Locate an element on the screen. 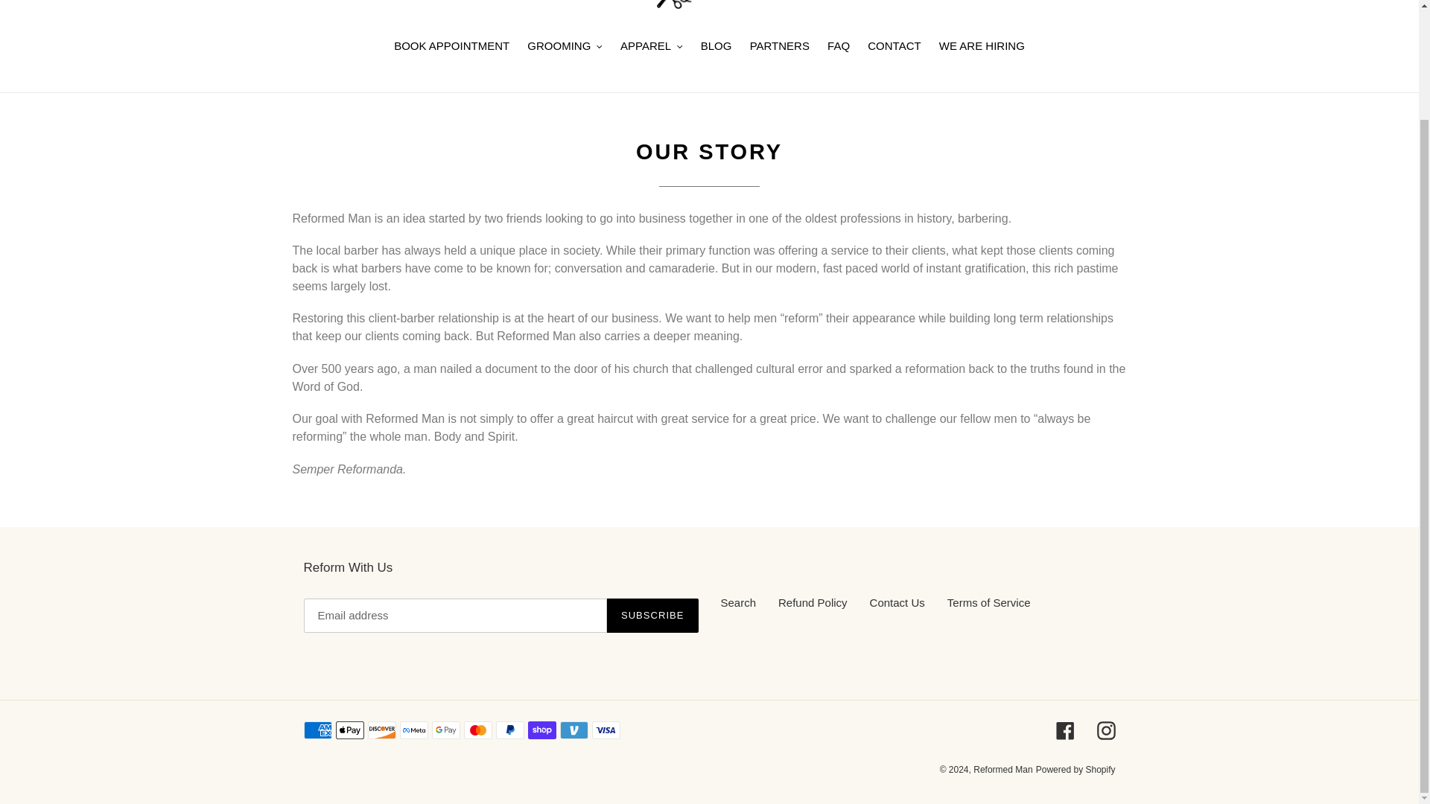 The height and width of the screenshot is (804, 1430). APPAREL is located at coordinates (652, 47).